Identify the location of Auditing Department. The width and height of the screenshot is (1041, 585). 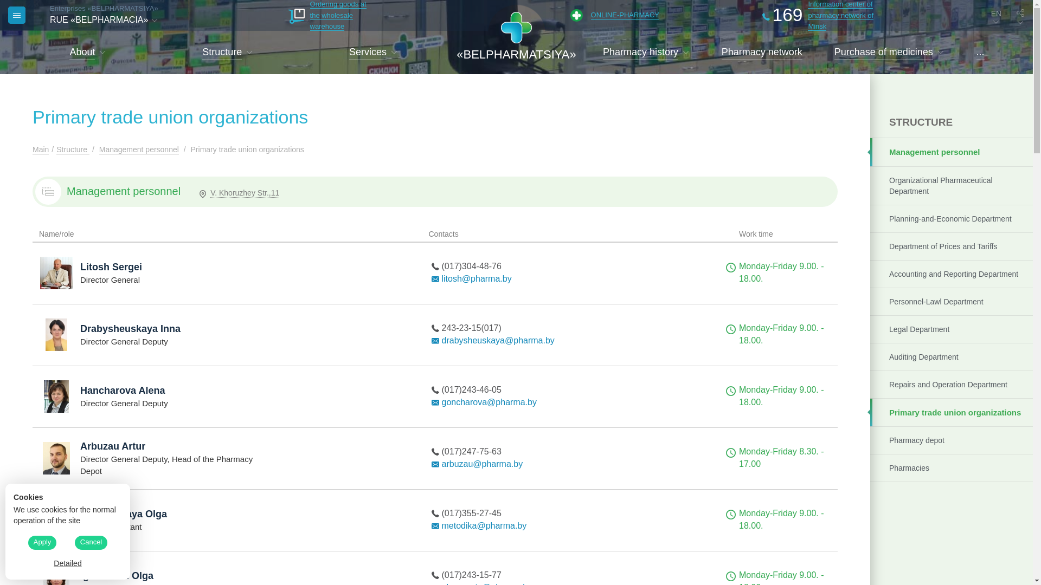
(952, 356).